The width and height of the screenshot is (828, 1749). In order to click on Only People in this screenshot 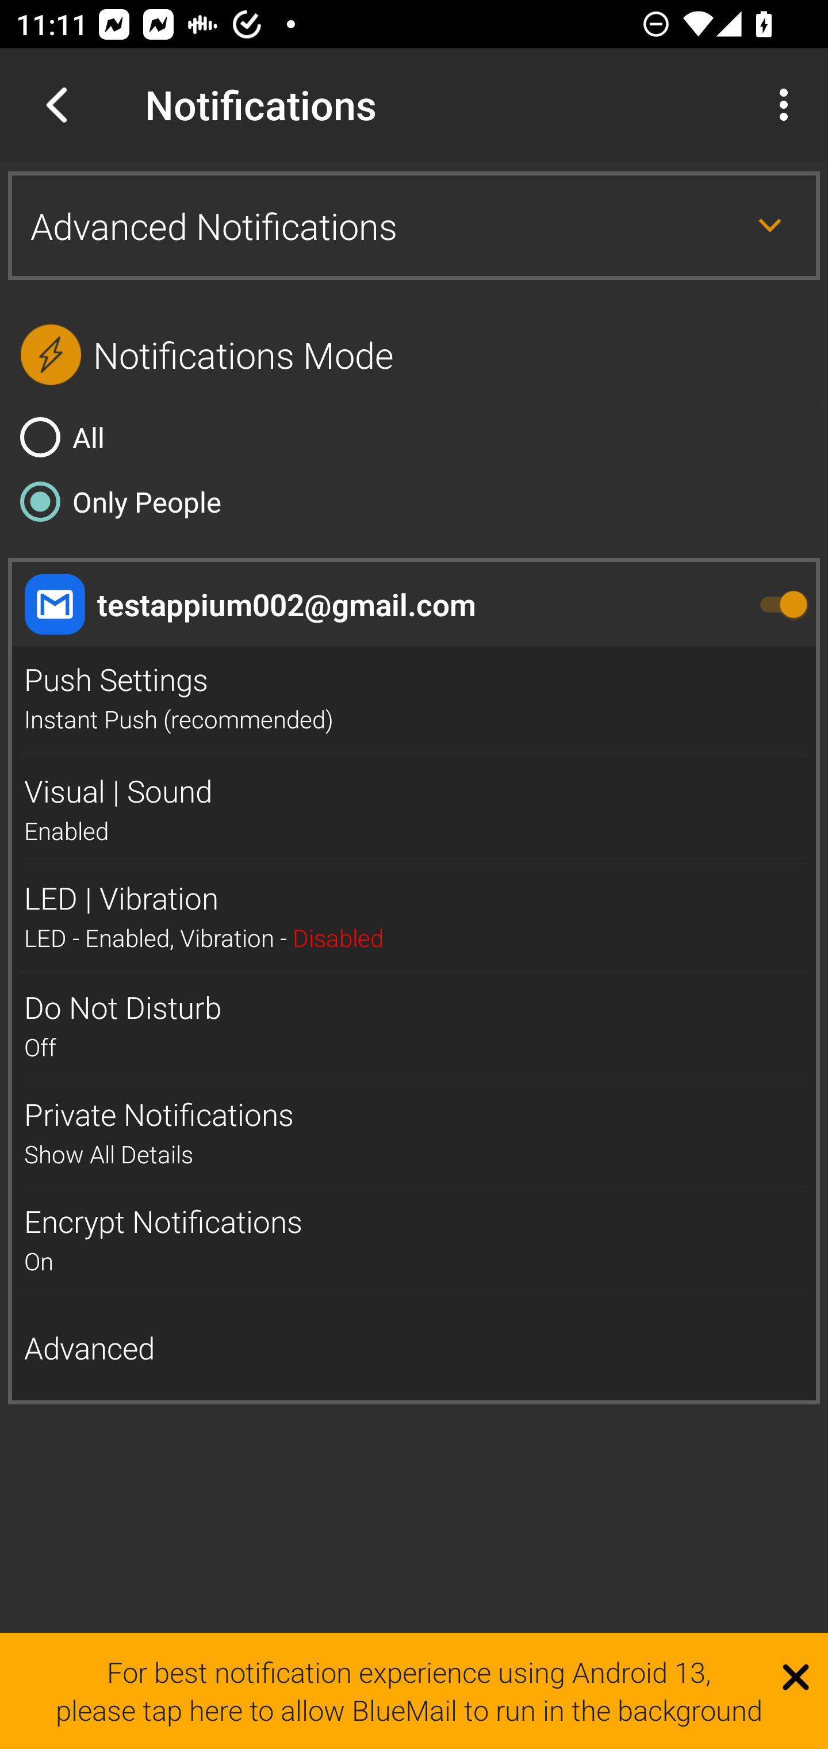, I will do `click(414, 501)`.